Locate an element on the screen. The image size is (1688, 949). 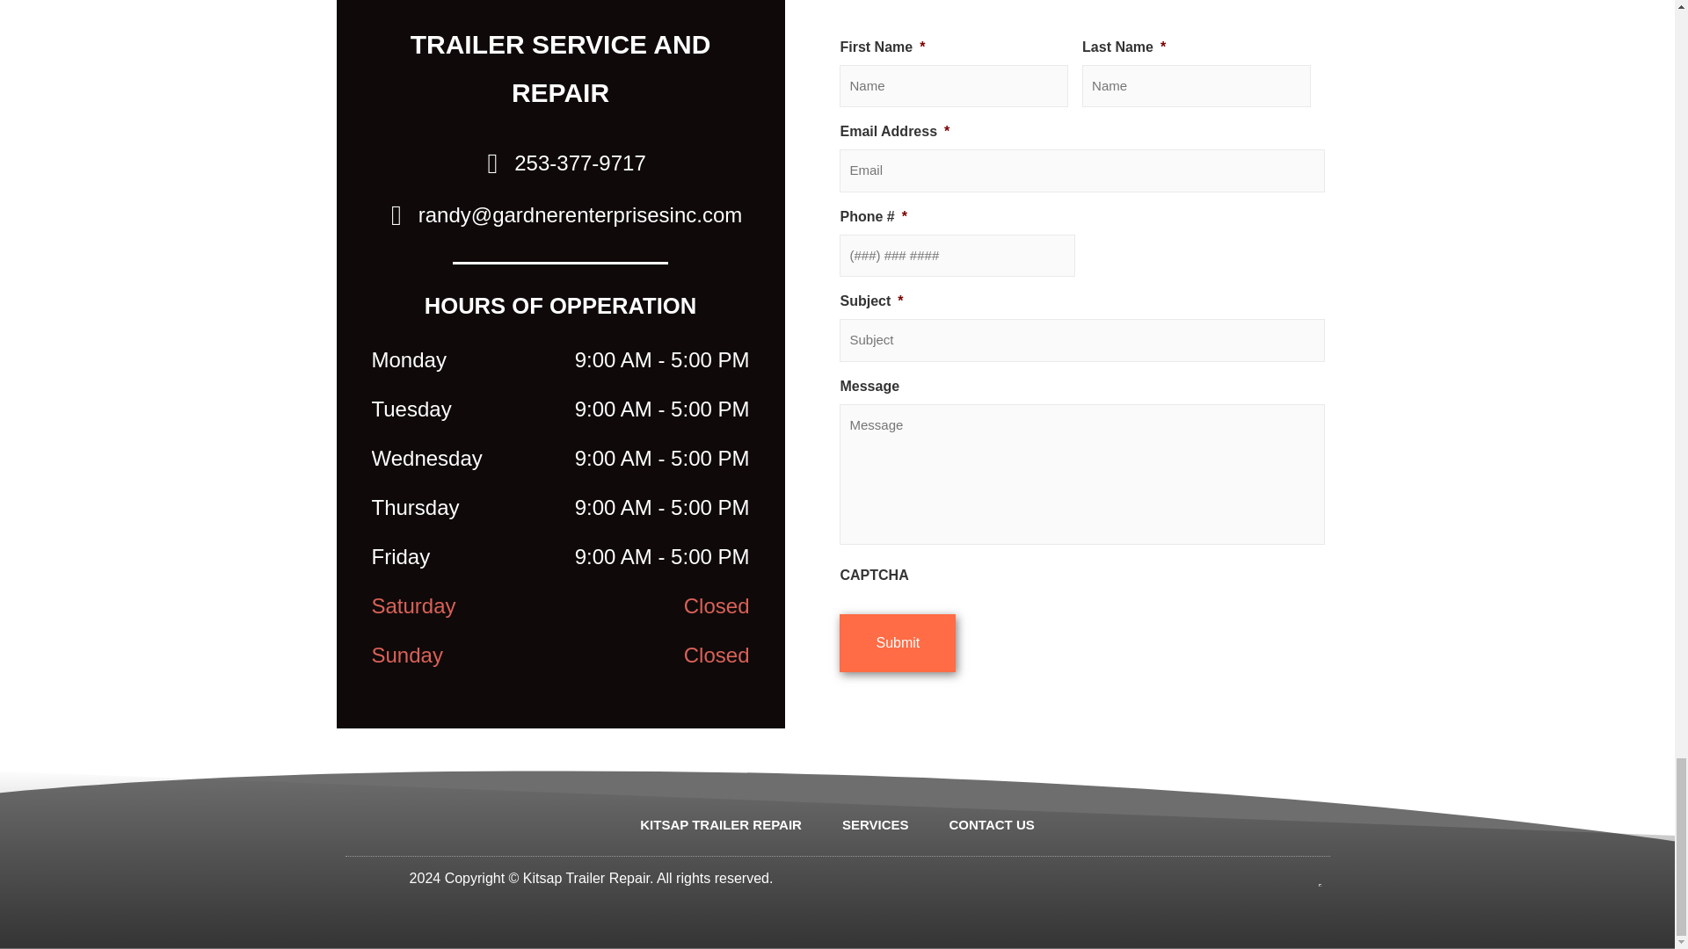
253-377-9717 is located at coordinates (559, 163).